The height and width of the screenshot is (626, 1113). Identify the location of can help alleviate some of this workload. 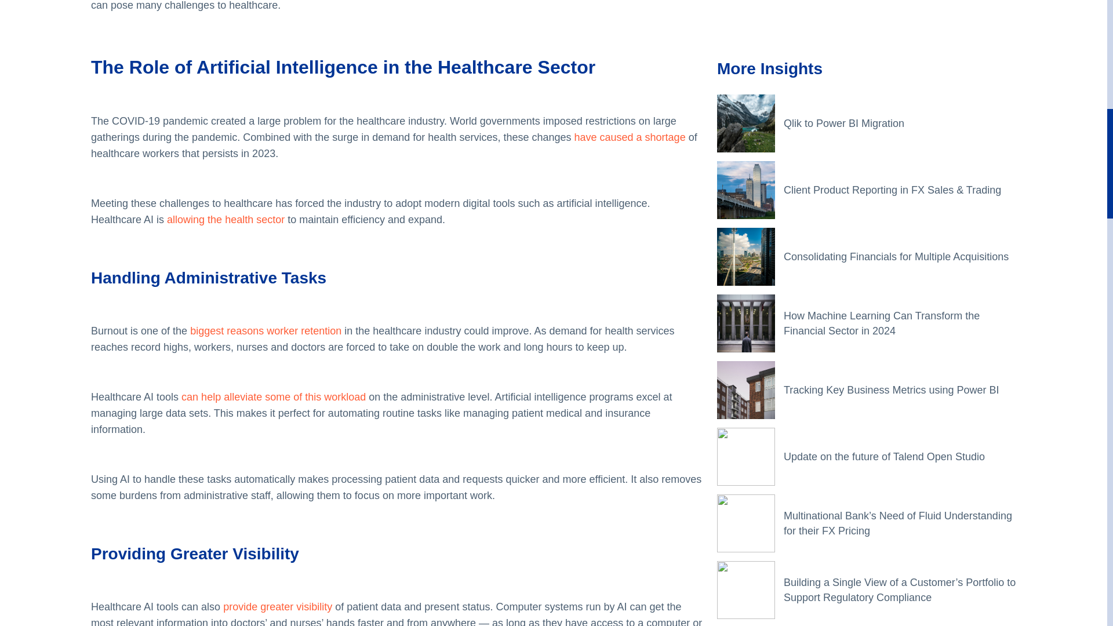
(274, 397).